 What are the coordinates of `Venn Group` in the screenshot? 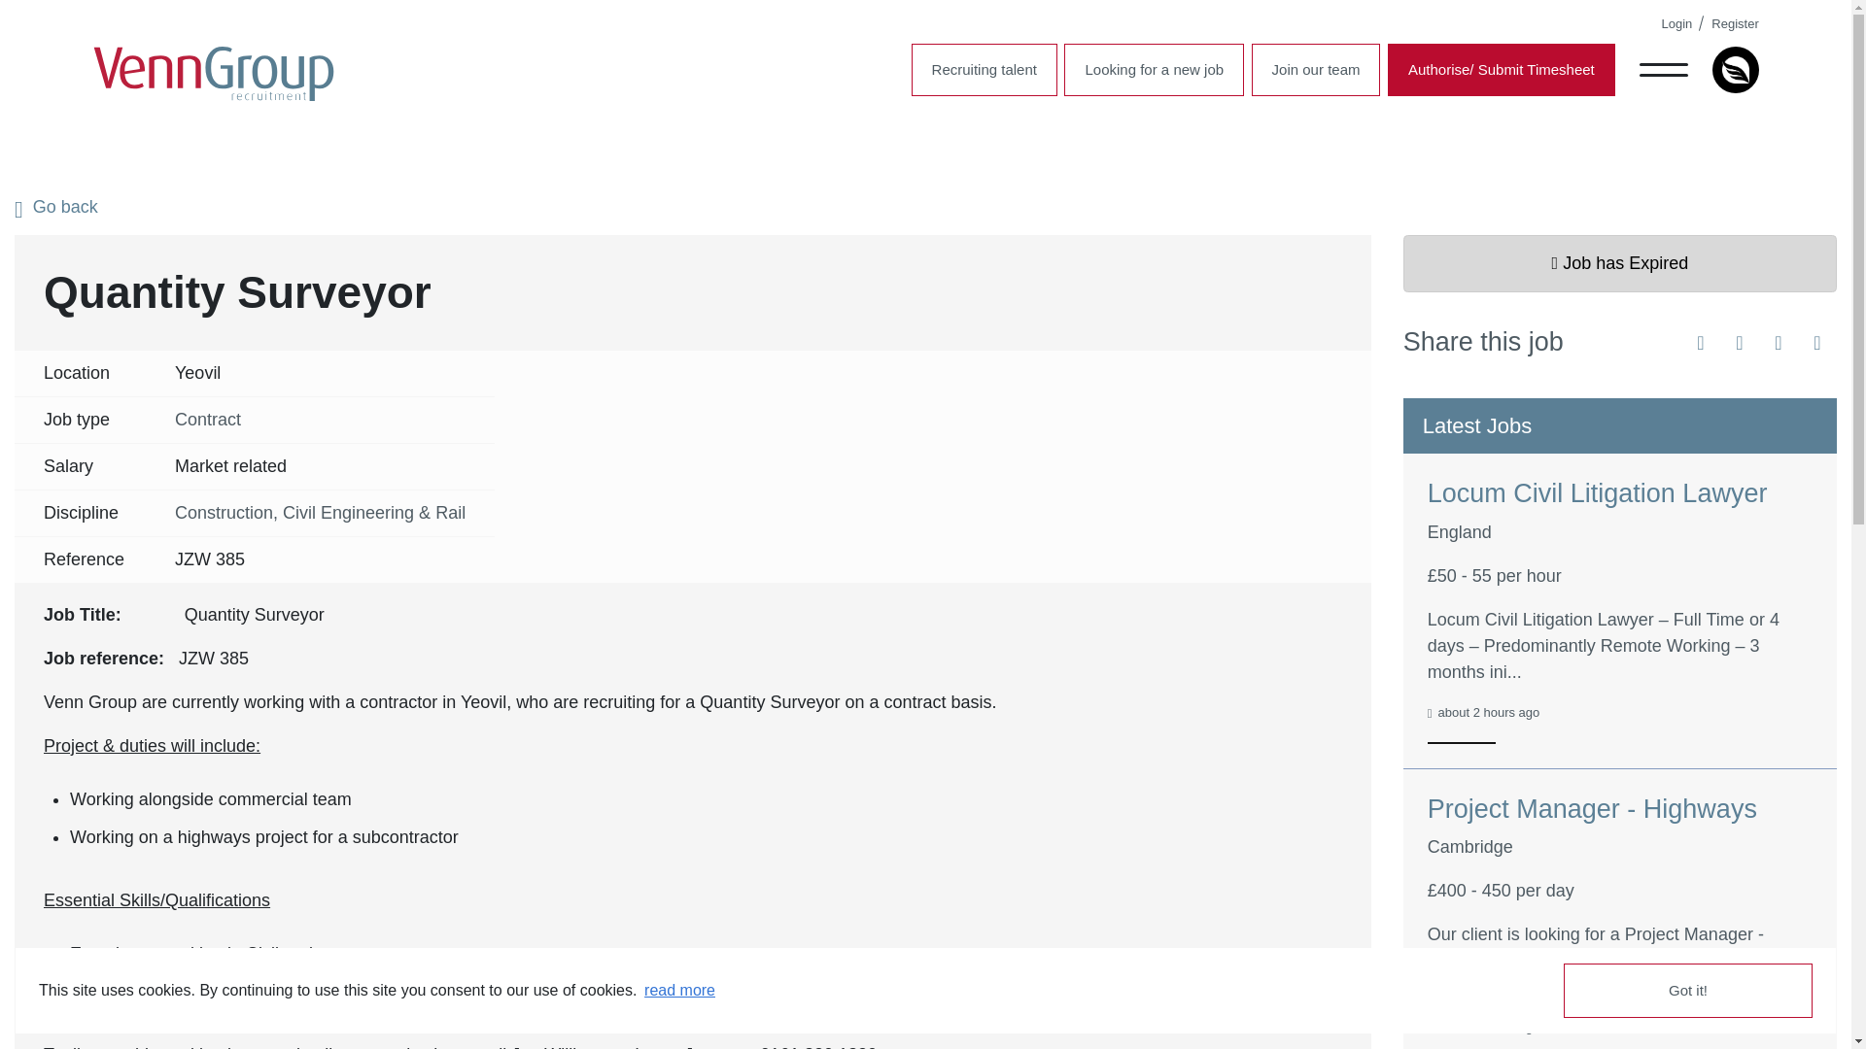 It's located at (214, 74).